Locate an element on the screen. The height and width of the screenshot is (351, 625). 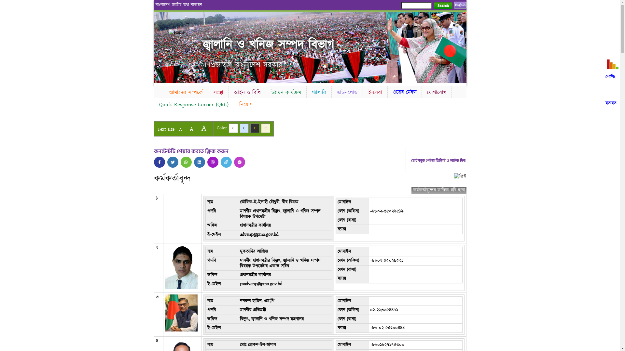
C is located at coordinates (255, 128).